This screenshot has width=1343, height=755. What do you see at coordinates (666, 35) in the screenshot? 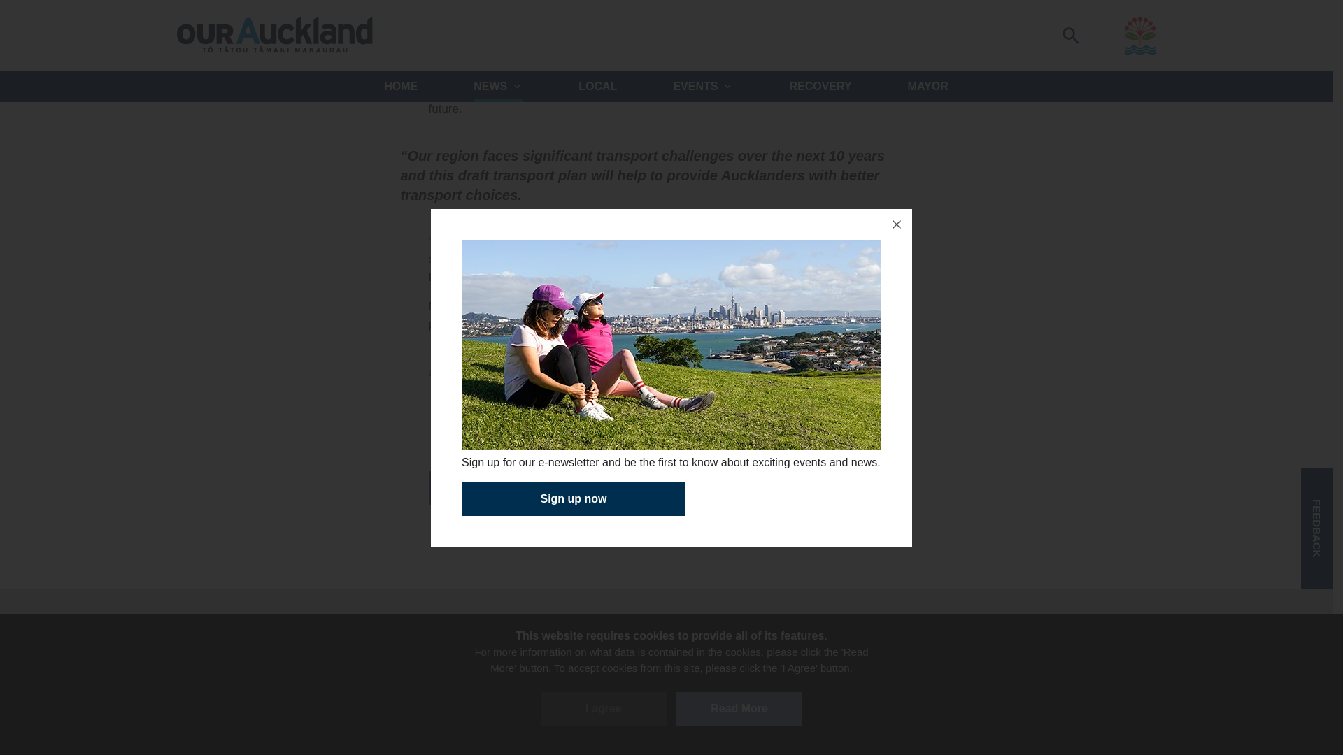
I see `YouTube video player` at bounding box center [666, 35].